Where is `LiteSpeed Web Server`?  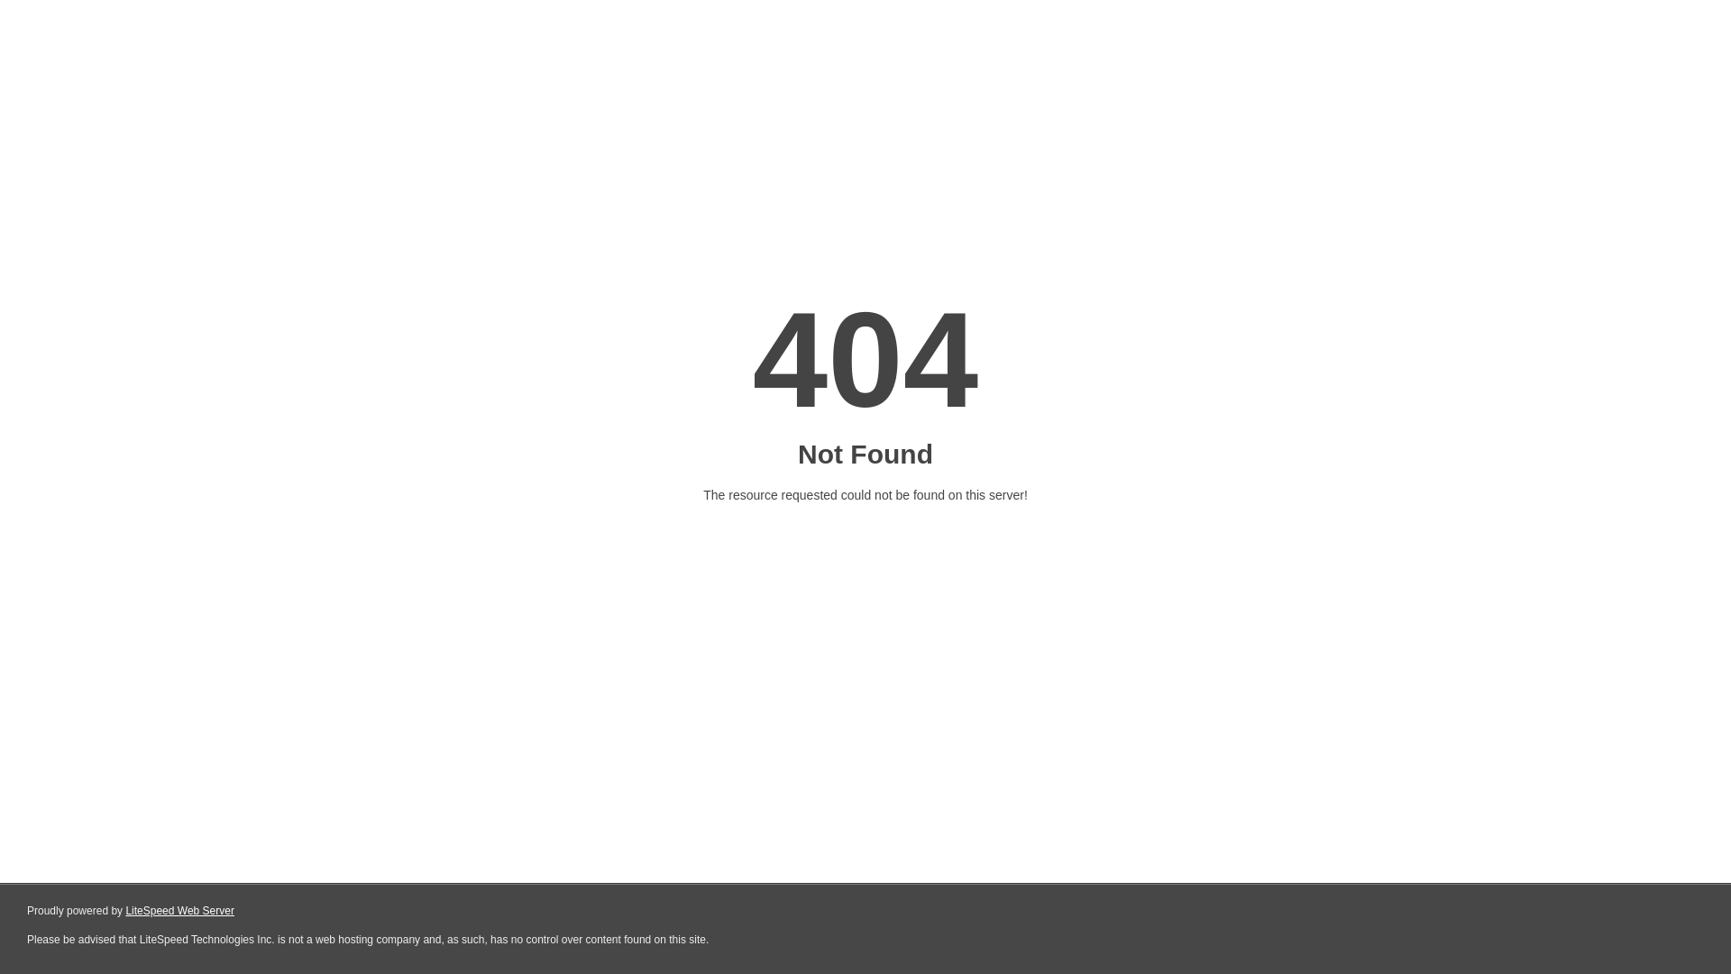 LiteSpeed Web Server is located at coordinates (180, 911).